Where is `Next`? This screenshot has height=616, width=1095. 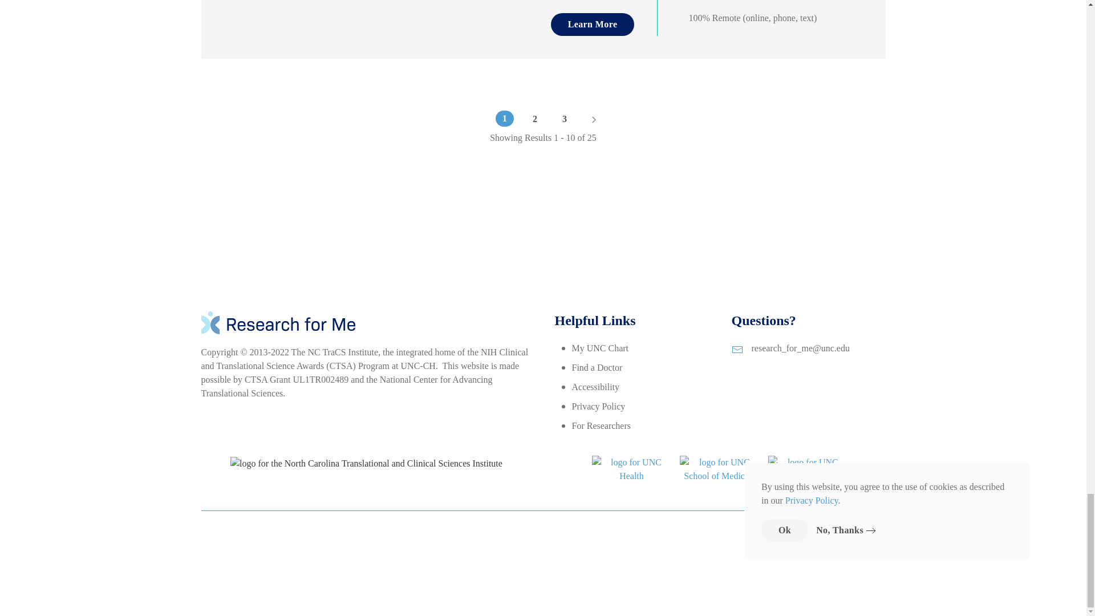
Next is located at coordinates (594, 119).